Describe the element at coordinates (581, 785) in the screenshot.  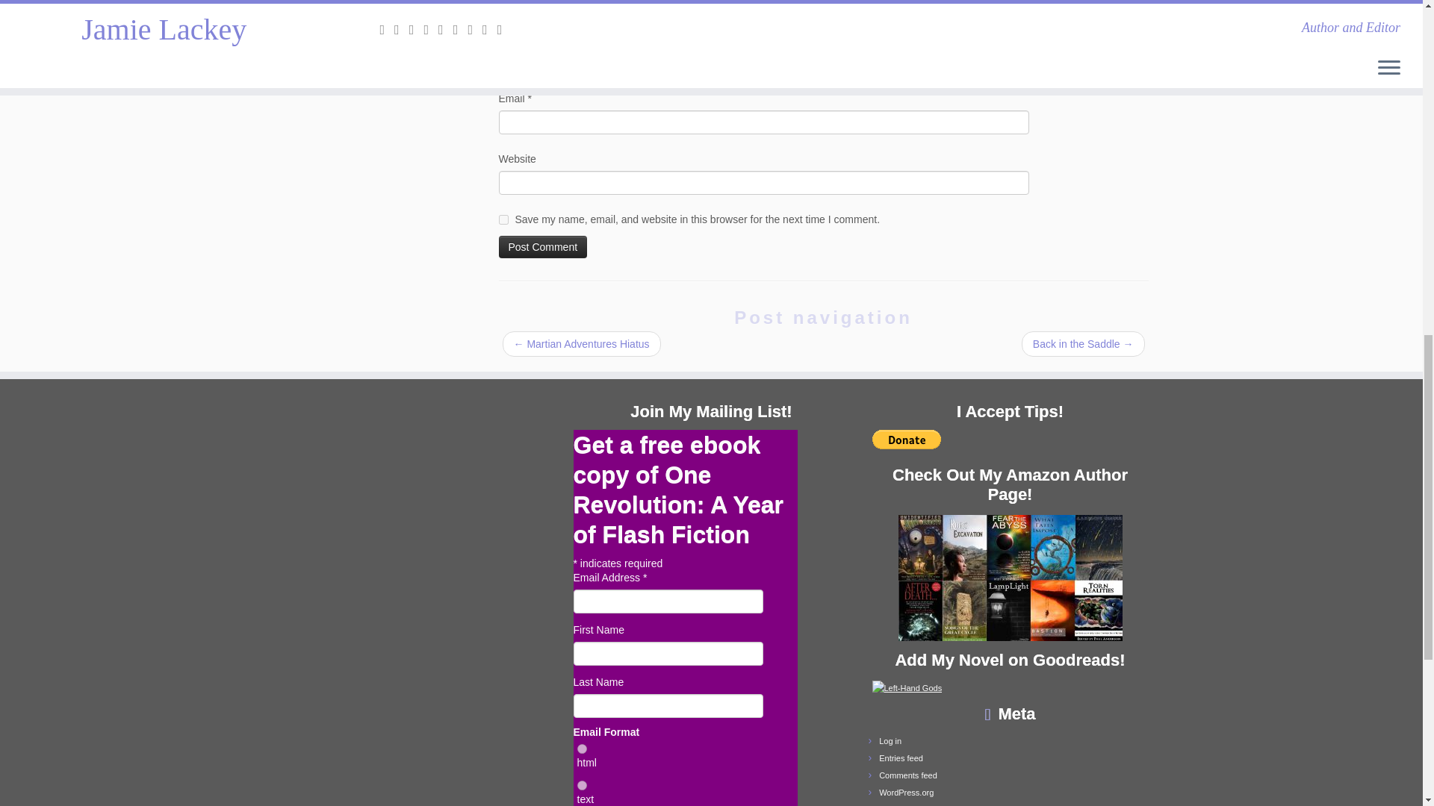
I see `text` at that location.